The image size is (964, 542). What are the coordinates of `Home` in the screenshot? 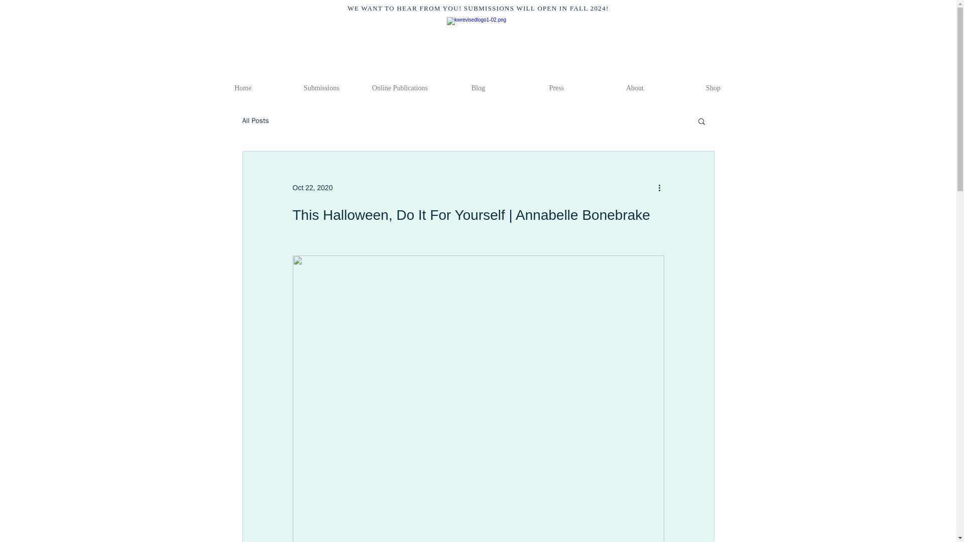 It's located at (243, 88).